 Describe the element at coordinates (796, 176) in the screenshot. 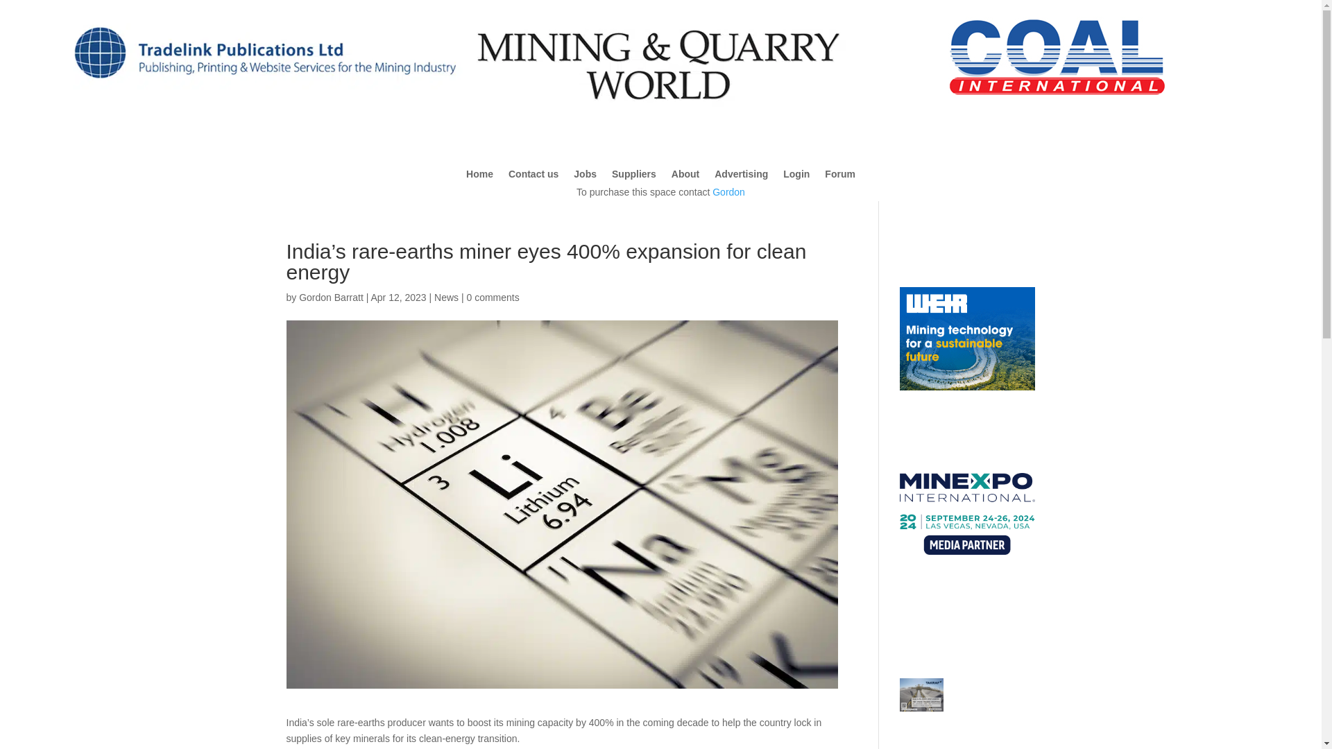

I see `Login` at that location.